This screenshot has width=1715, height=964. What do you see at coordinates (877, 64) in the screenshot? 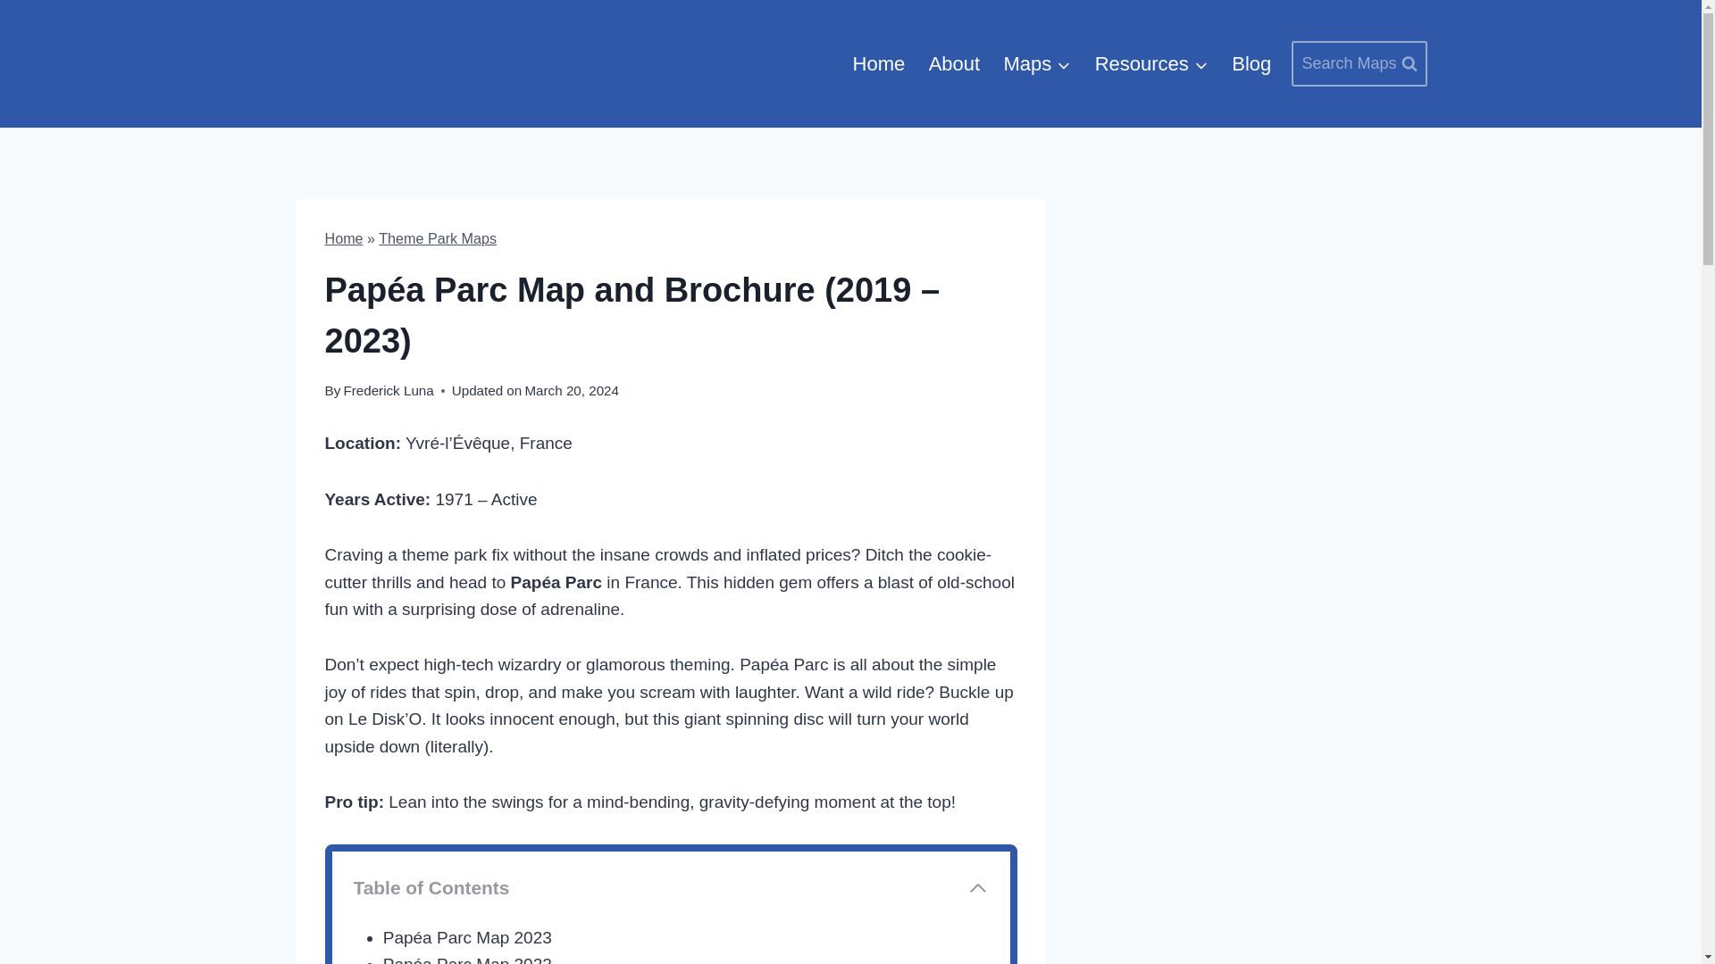
I see `Home` at bounding box center [877, 64].